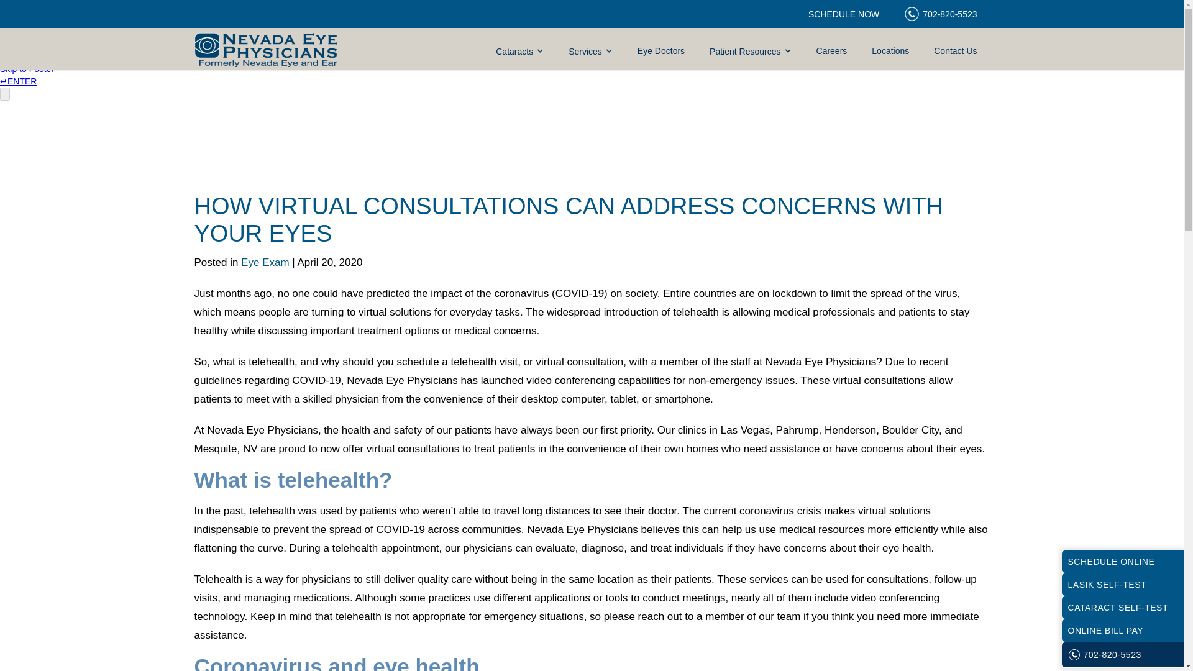  What do you see at coordinates (519, 51) in the screenshot?
I see `Cataracts` at bounding box center [519, 51].